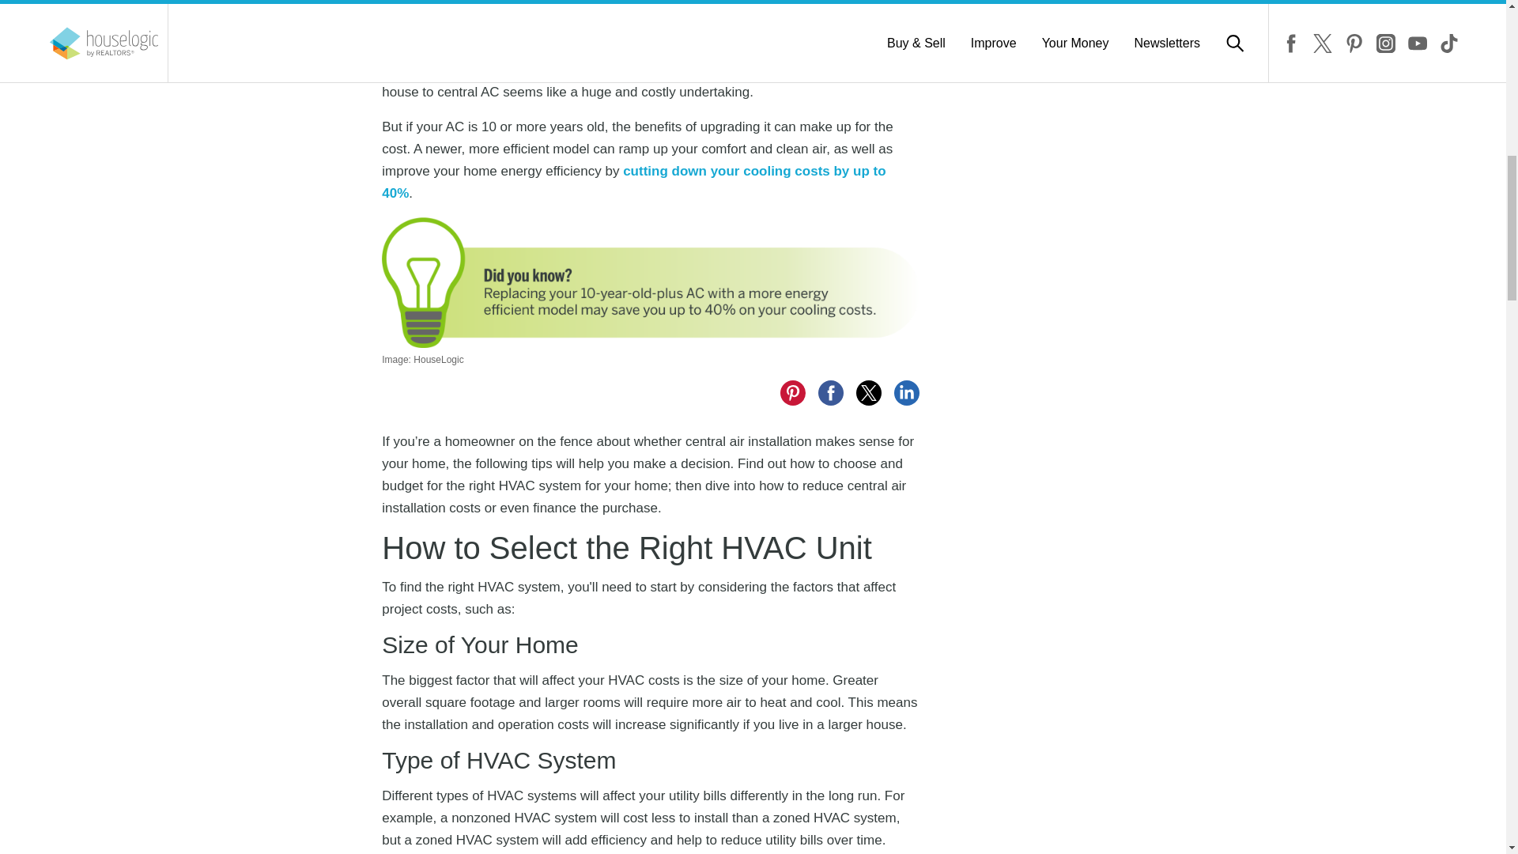 The image size is (1518, 854). What do you see at coordinates (427, 6) in the screenshot?
I see `Share on Pinterest` at bounding box center [427, 6].